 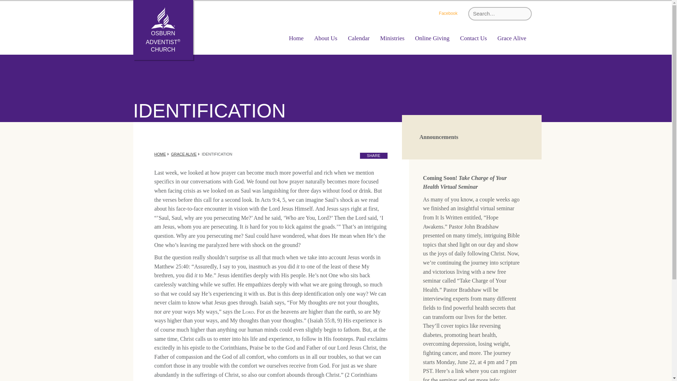 What do you see at coordinates (184, 154) in the screenshot?
I see `GRACE ALIVE` at bounding box center [184, 154].